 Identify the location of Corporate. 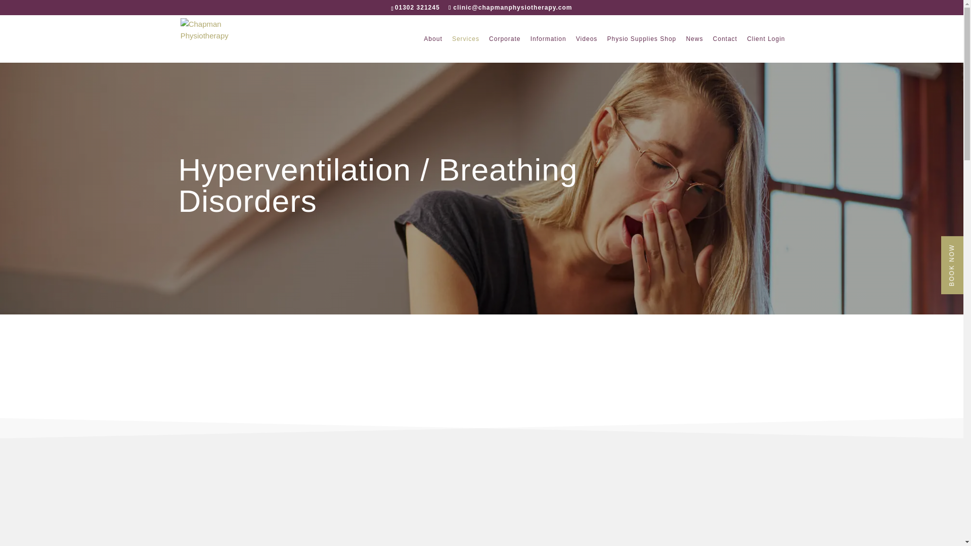
(505, 49).